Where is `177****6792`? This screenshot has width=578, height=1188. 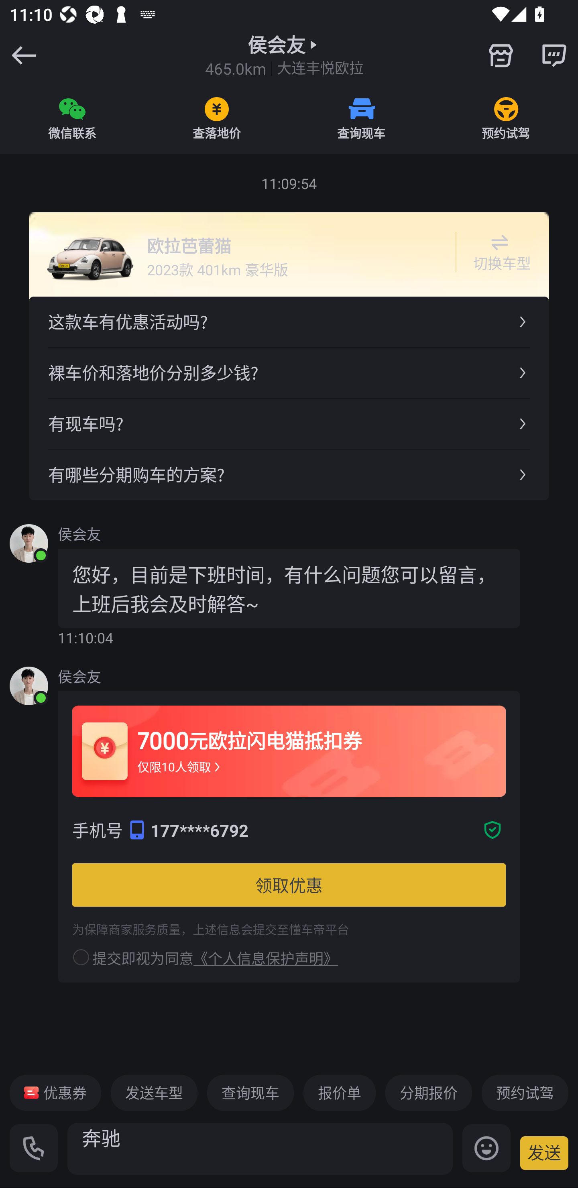
177****6792 is located at coordinates (313, 830).